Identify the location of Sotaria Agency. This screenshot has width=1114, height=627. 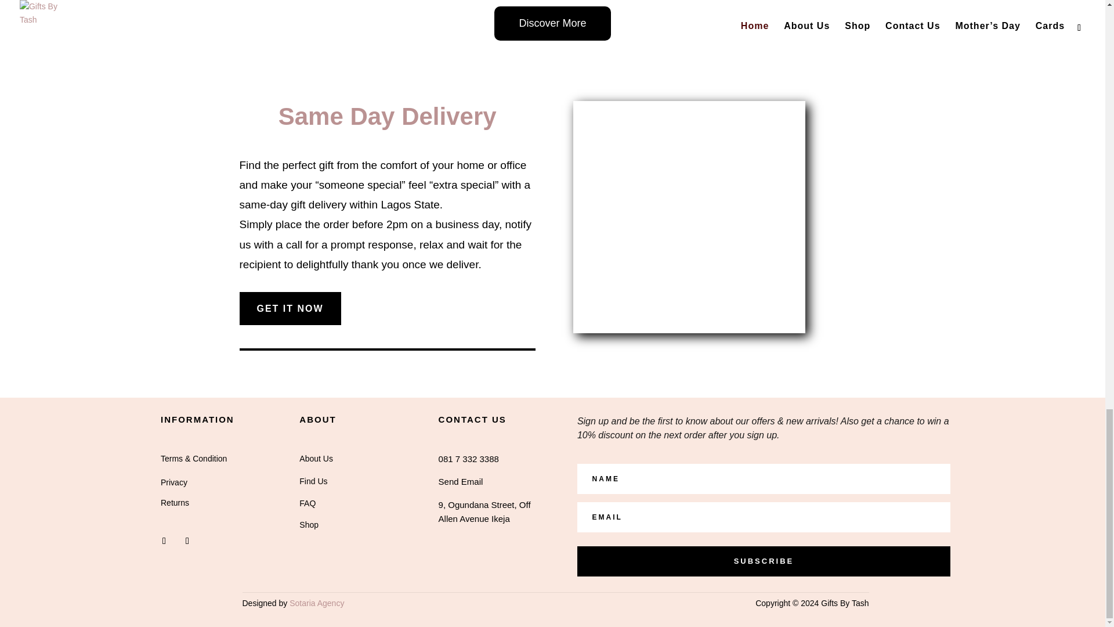
(317, 603).